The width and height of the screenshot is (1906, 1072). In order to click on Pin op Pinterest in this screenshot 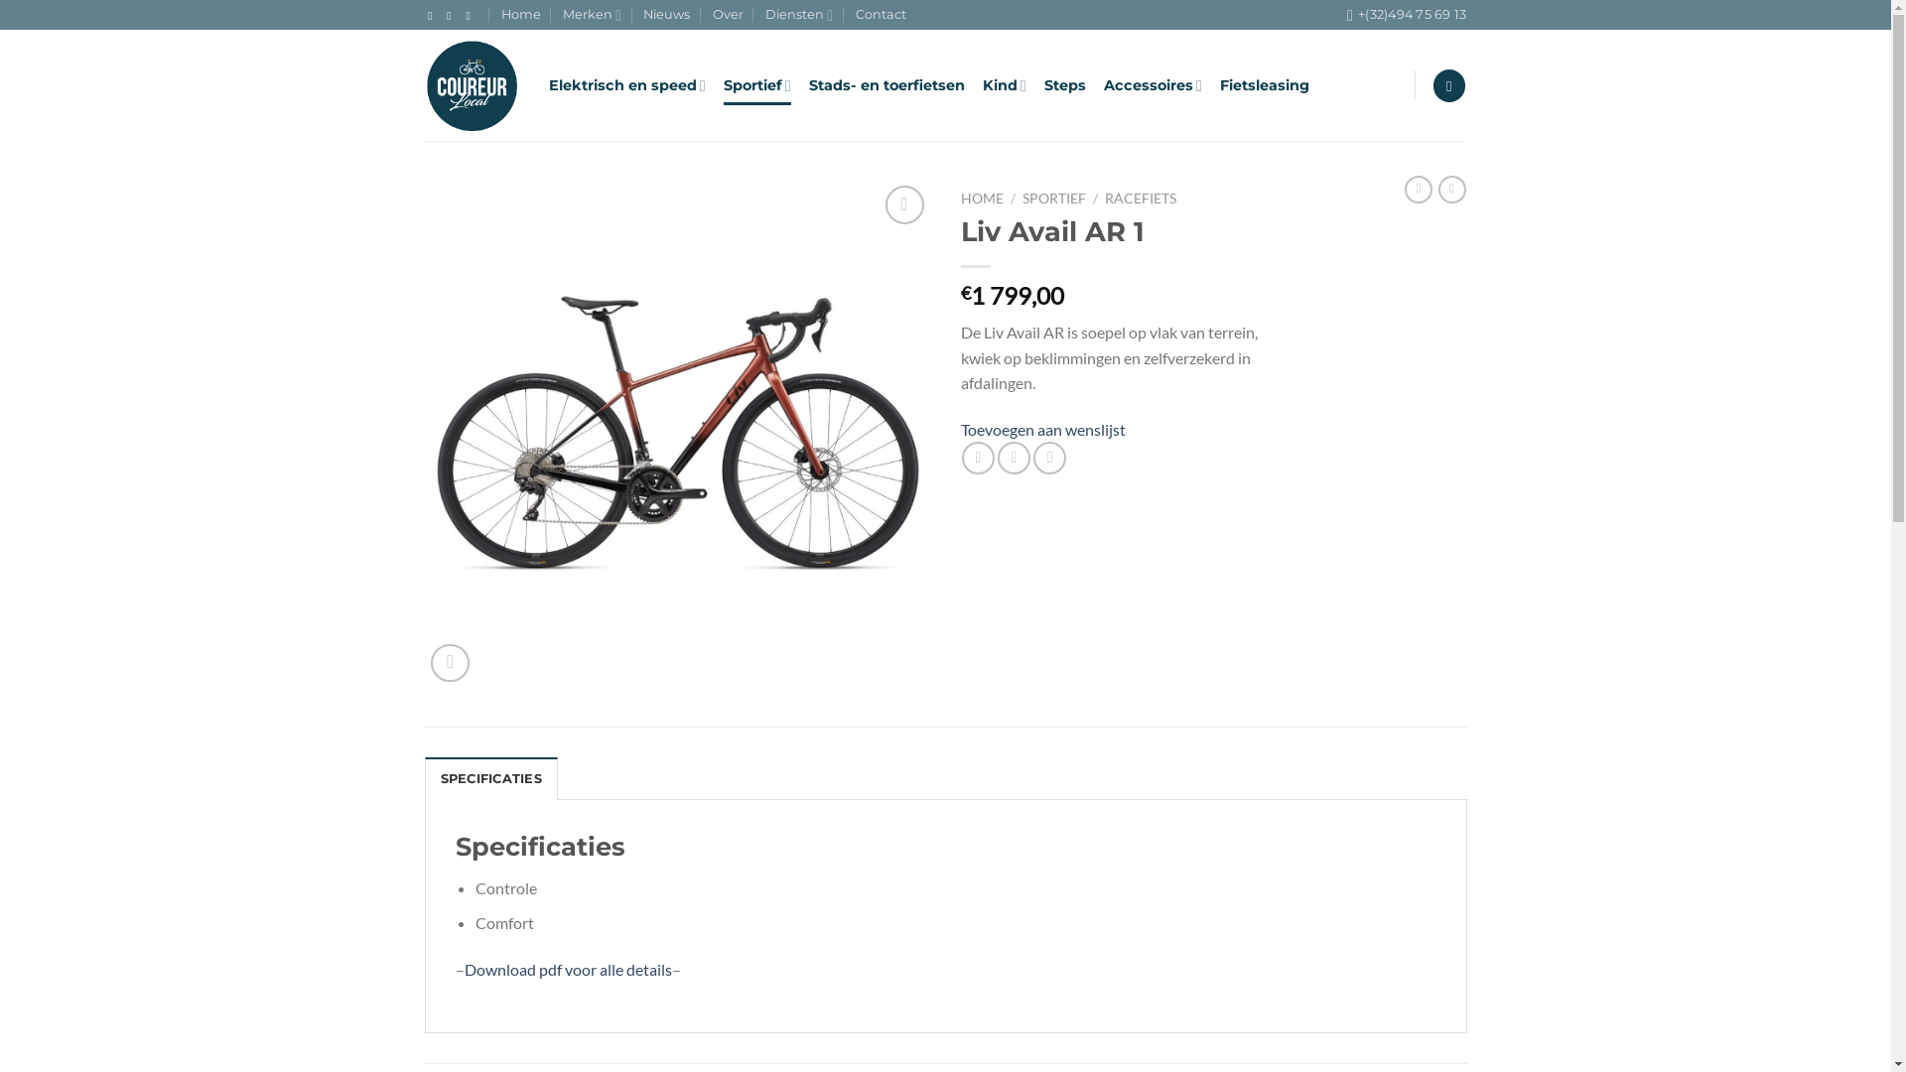, I will do `click(1050, 459)`.